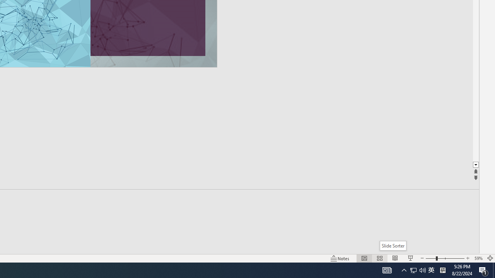  I want to click on Zoom 59%, so click(478, 258).